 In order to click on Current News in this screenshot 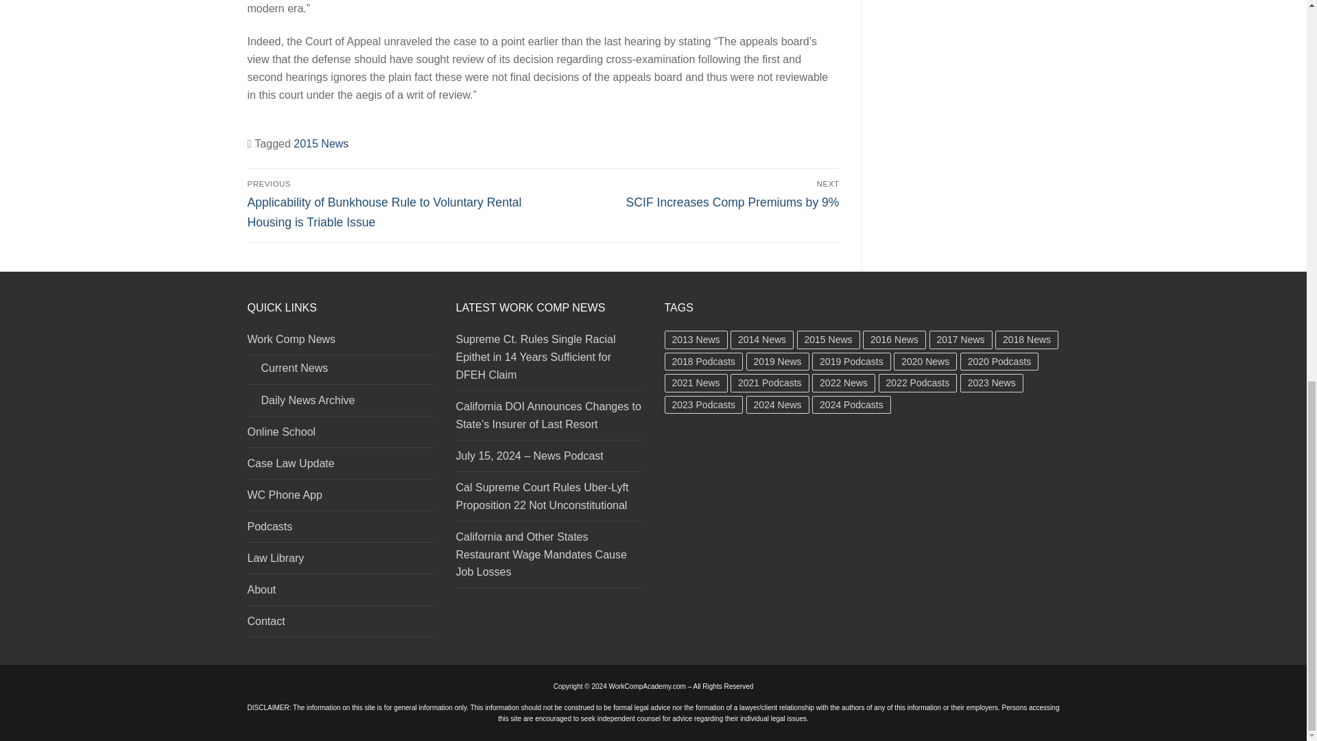, I will do `click(340, 372)`.